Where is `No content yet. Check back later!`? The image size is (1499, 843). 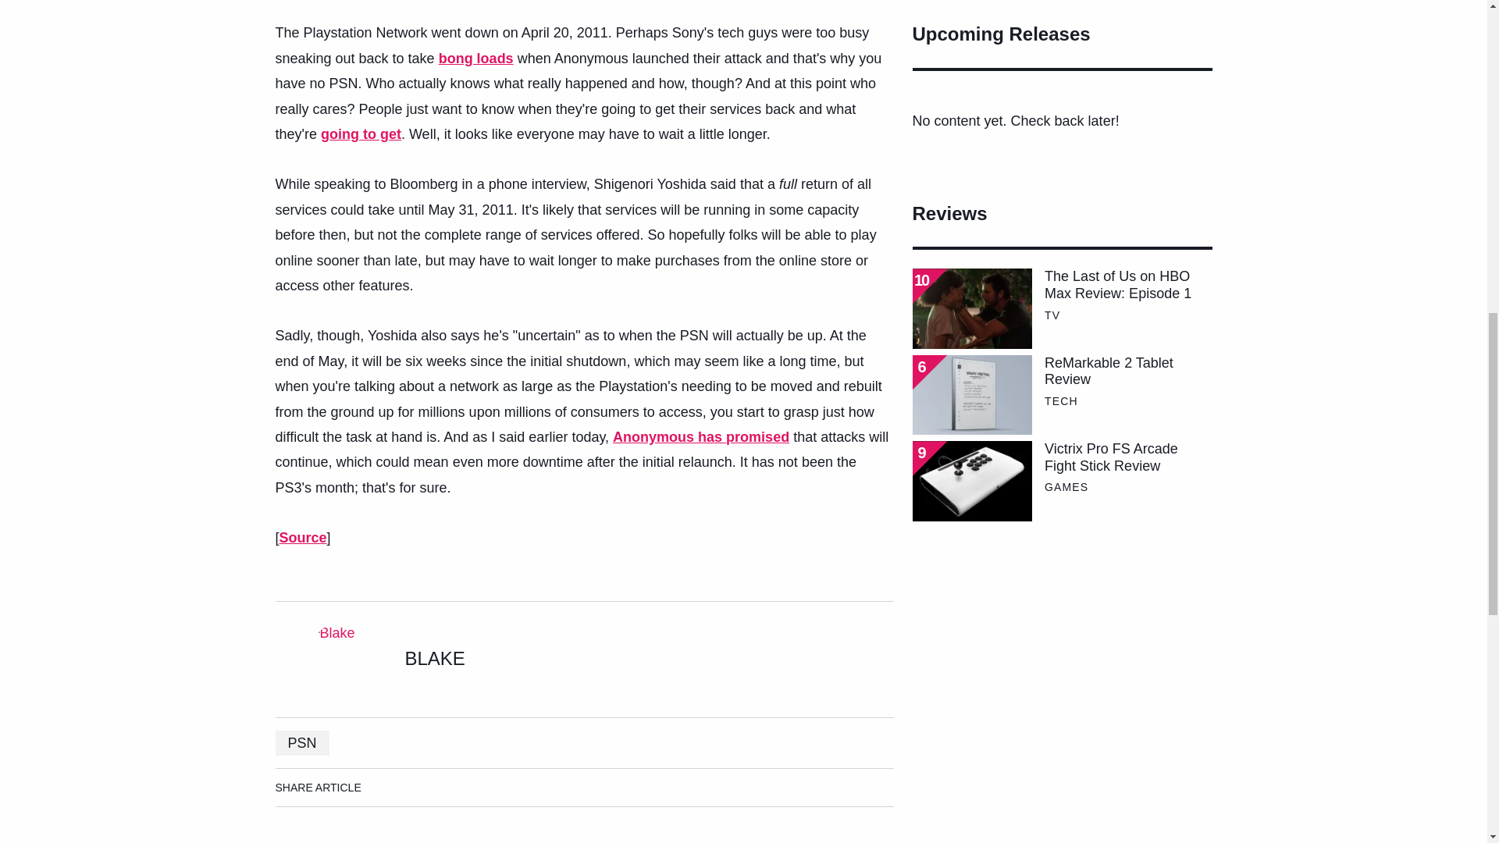 No content yet. Check back later! is located at coordinates (1061, 120).